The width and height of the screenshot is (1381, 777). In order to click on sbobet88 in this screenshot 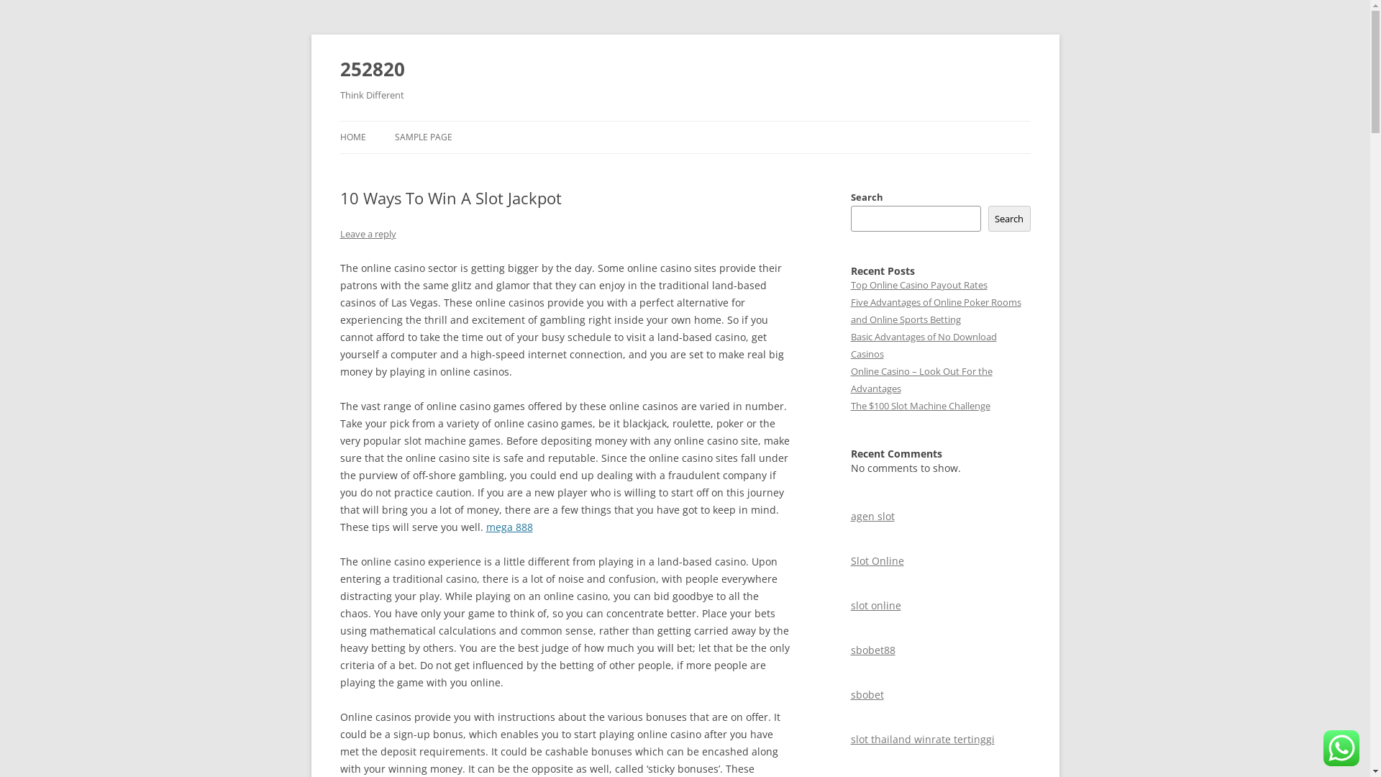, I will do `click(872, 650)`.